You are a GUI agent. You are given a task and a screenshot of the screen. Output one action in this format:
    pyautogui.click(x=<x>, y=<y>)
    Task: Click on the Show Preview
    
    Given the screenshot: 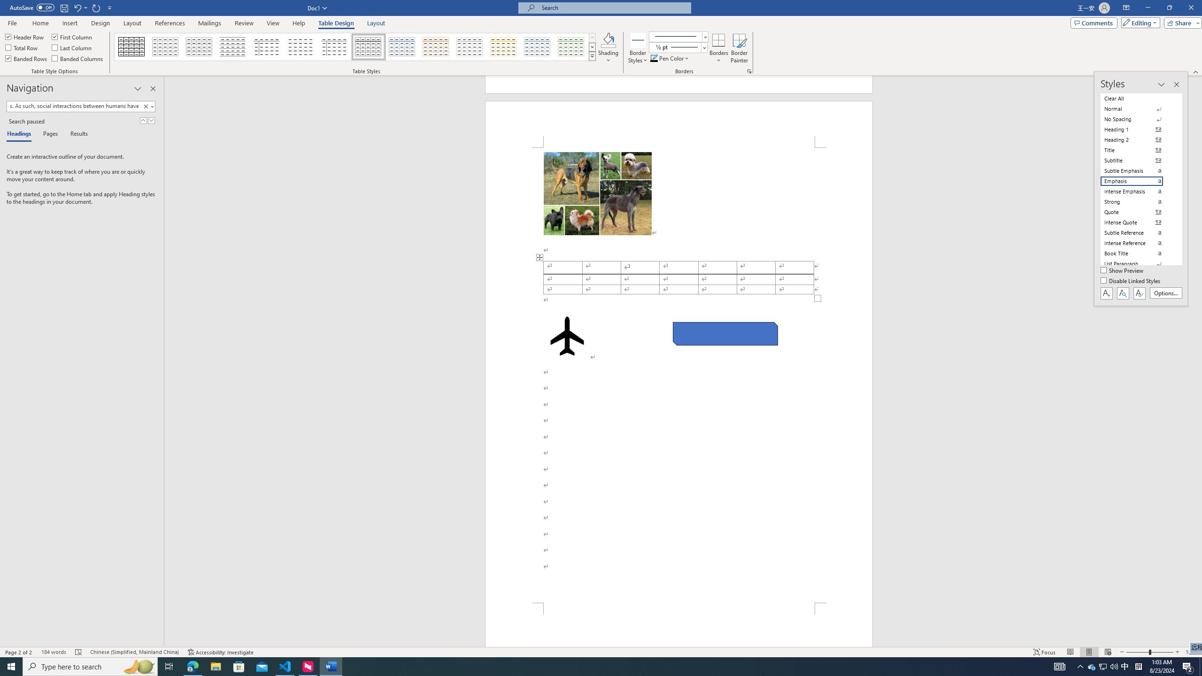 What is the action you would take?
    pyautogui.click(x=1123, y=271)
    